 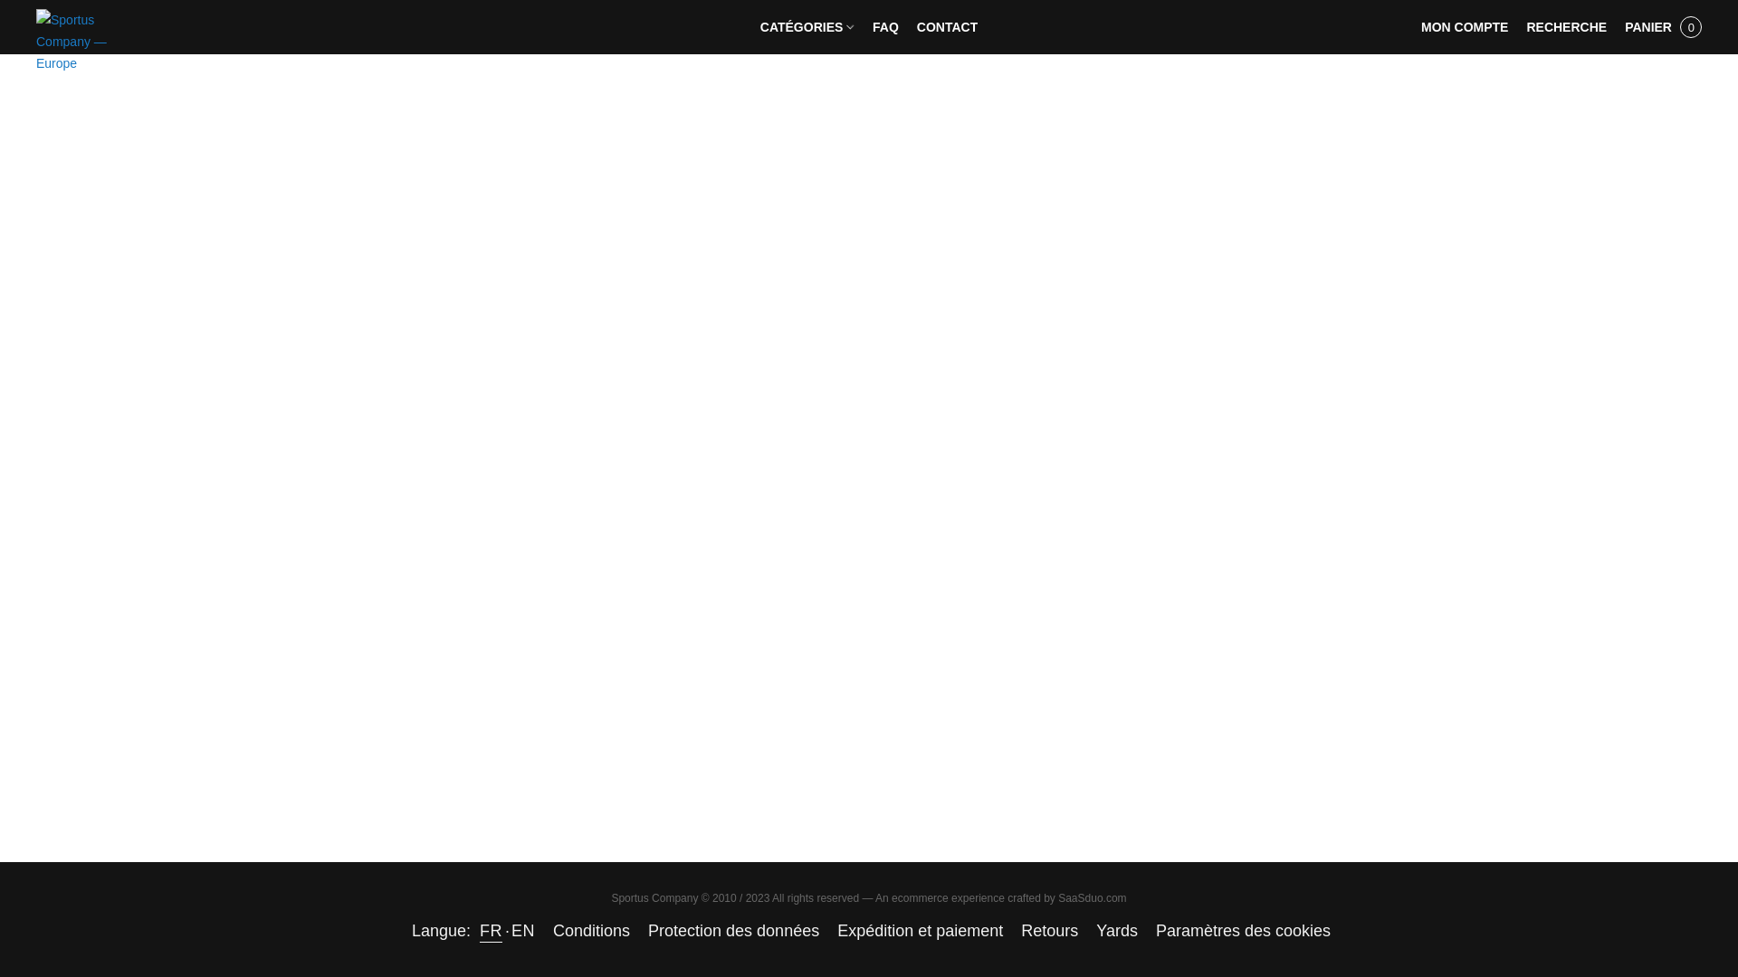 What do you see at coordinates (1566, 26) in the screenshot?
I see `Recherche le site Web` at bounding box center [1566, 26].